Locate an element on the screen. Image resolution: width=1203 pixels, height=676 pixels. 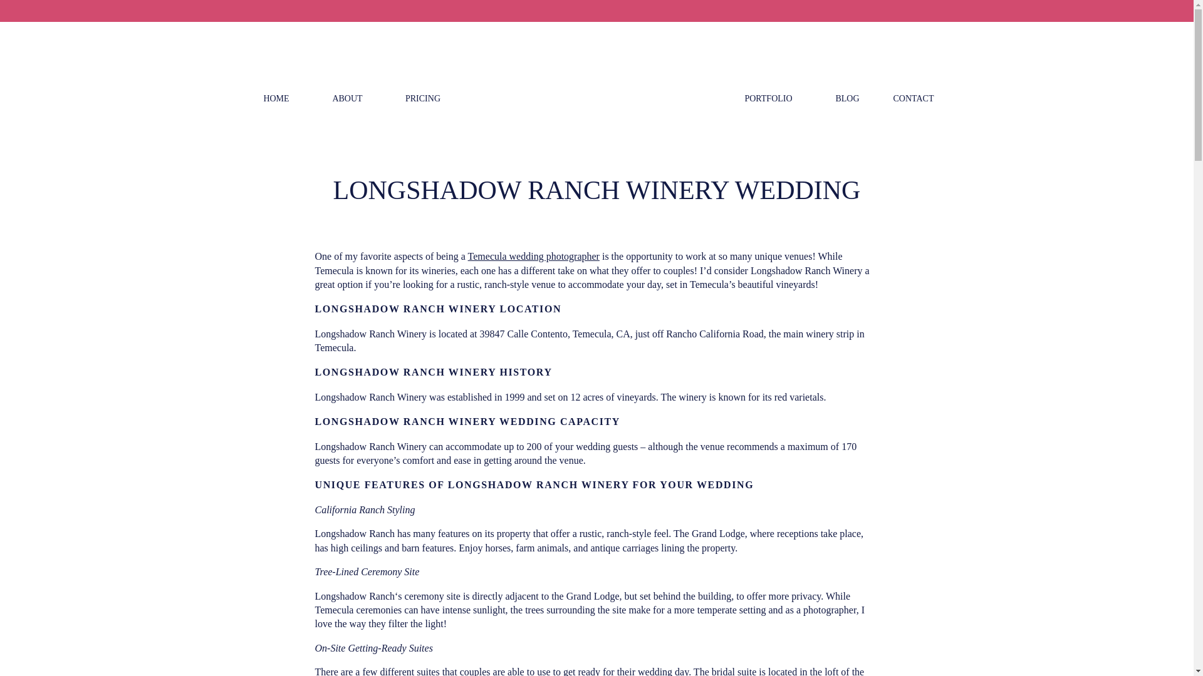
PORTFOLIO is located at coordinates (768, 100).